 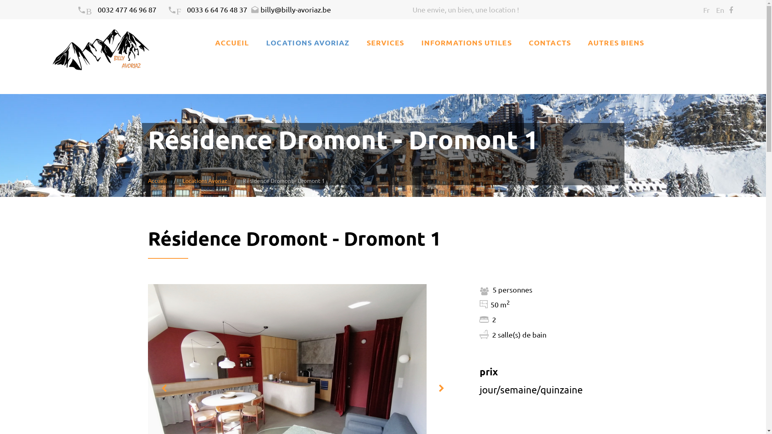 What do you see at coordinates (158, 180) in the screenshot?
I see `Accueil` at bounding box center [158, 180].